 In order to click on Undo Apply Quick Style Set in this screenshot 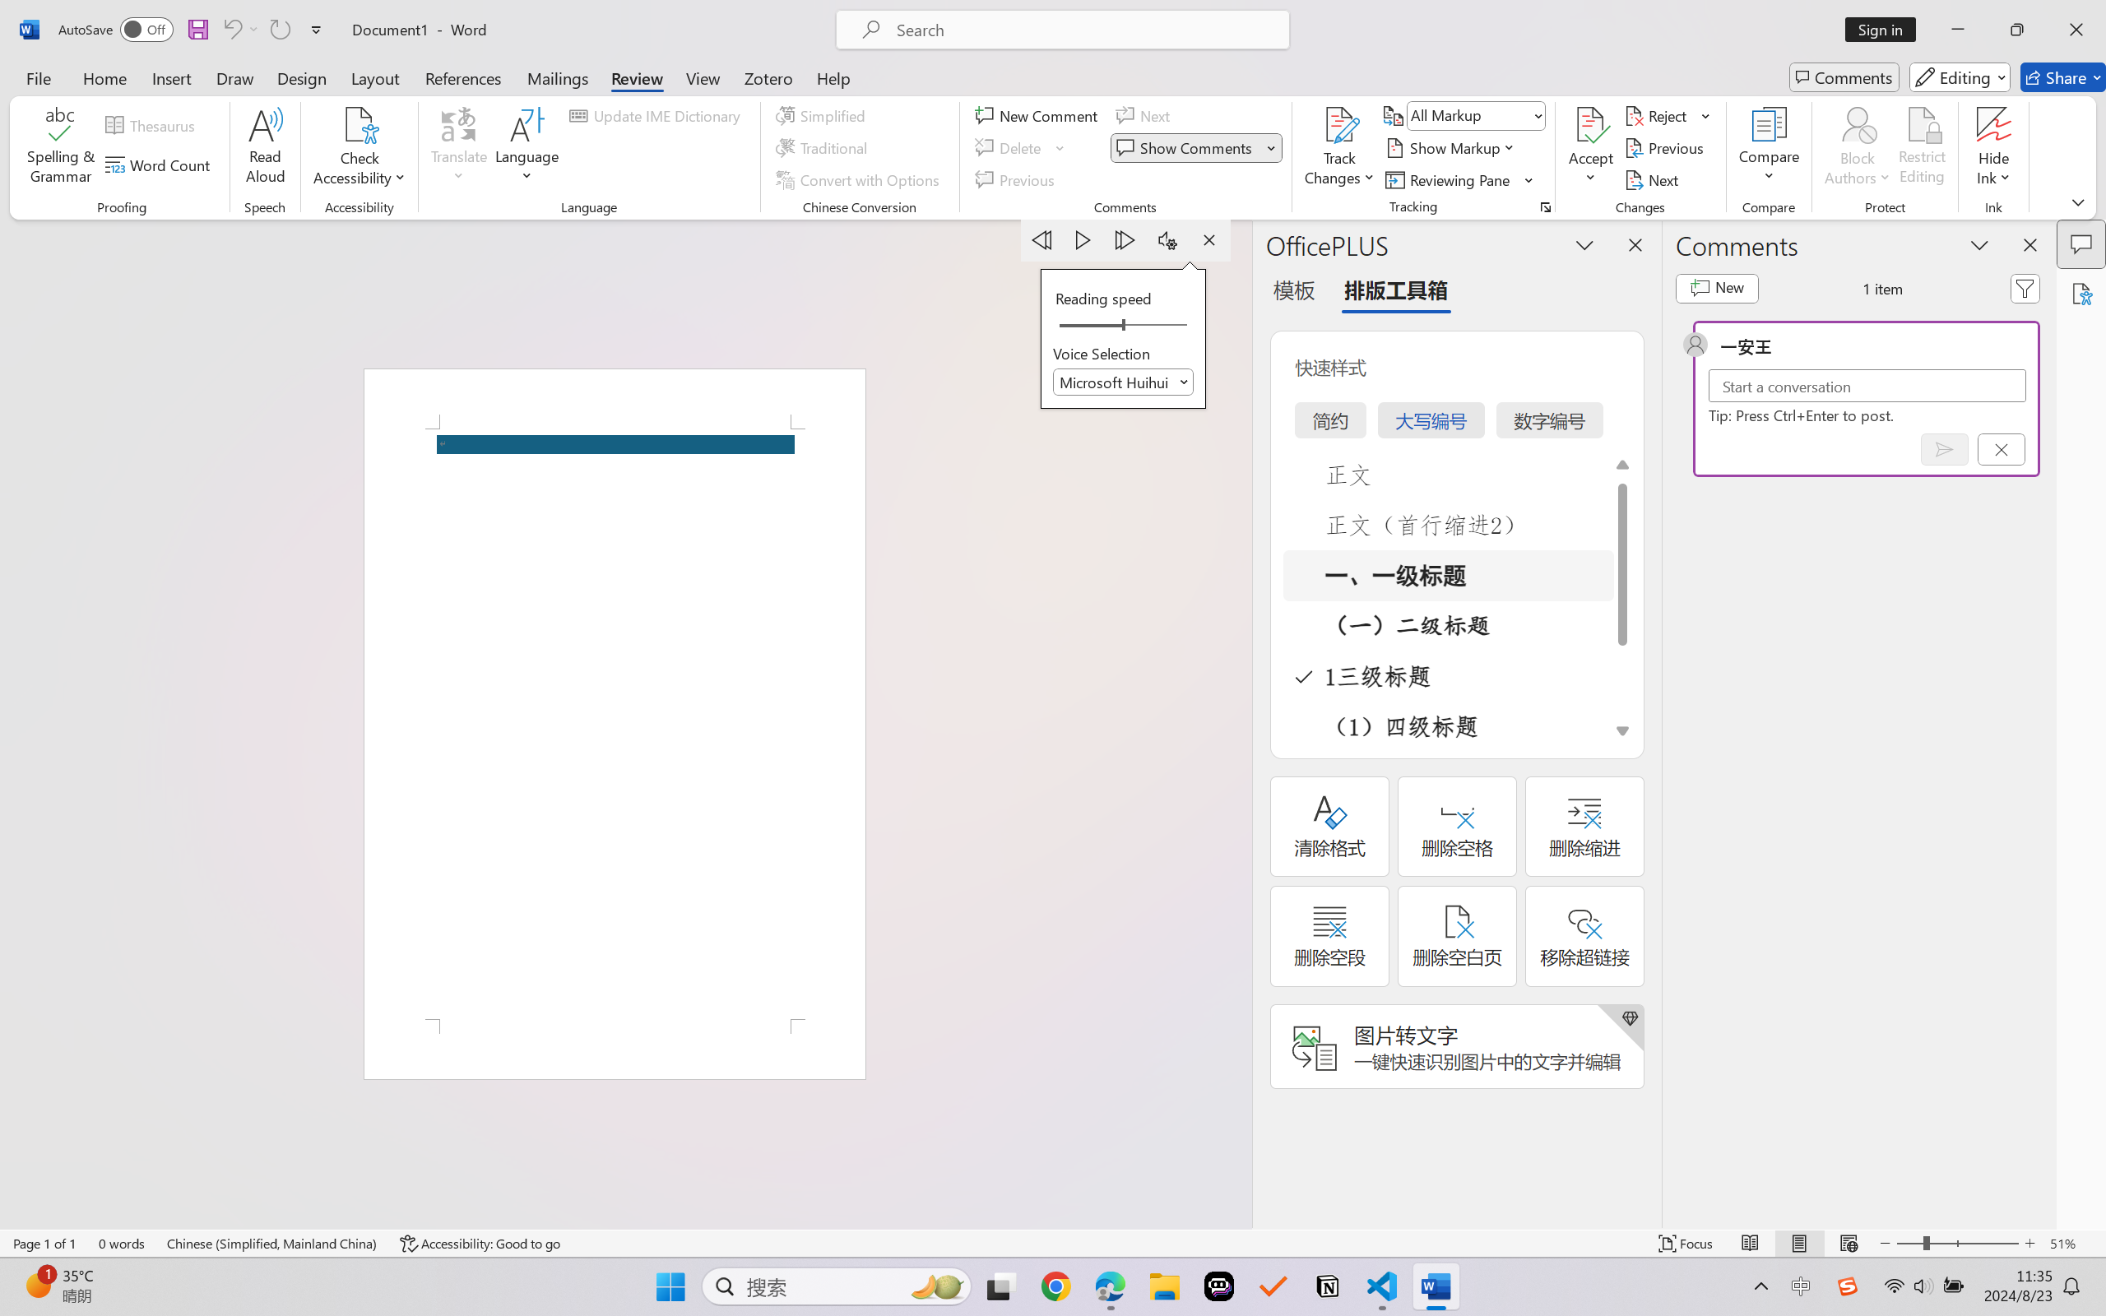, I will do `click(240, 30)`.